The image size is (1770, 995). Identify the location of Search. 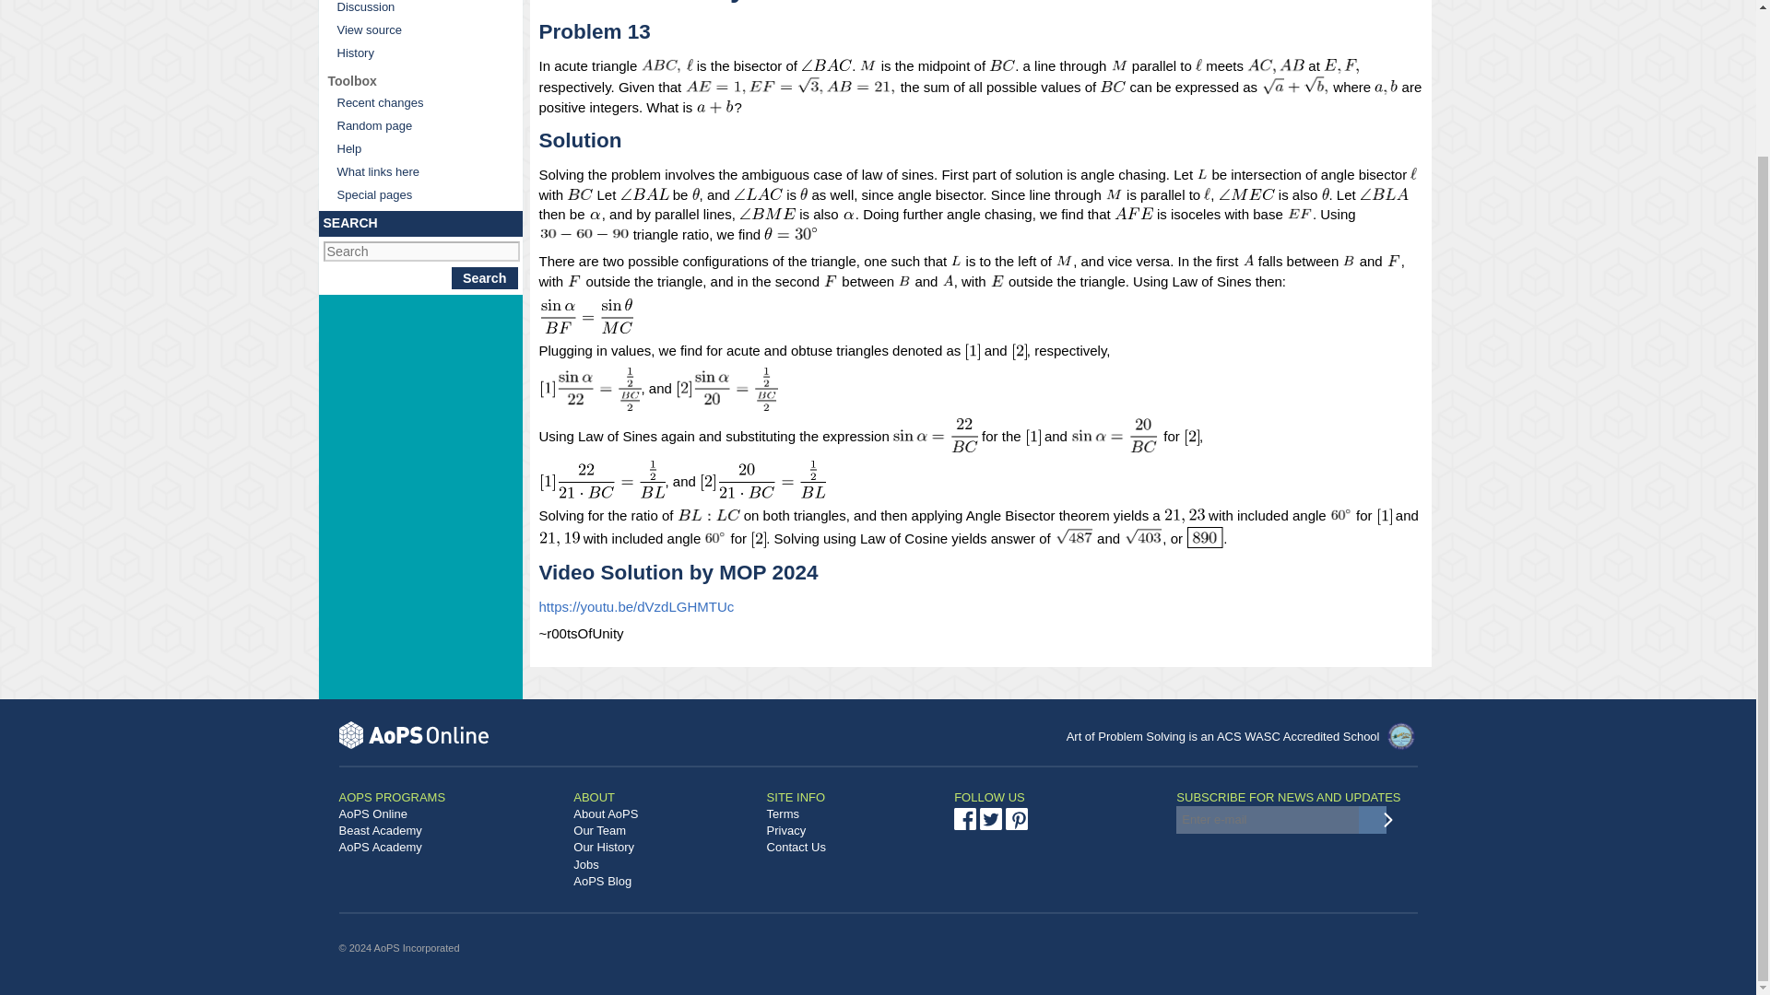
(485, 278).